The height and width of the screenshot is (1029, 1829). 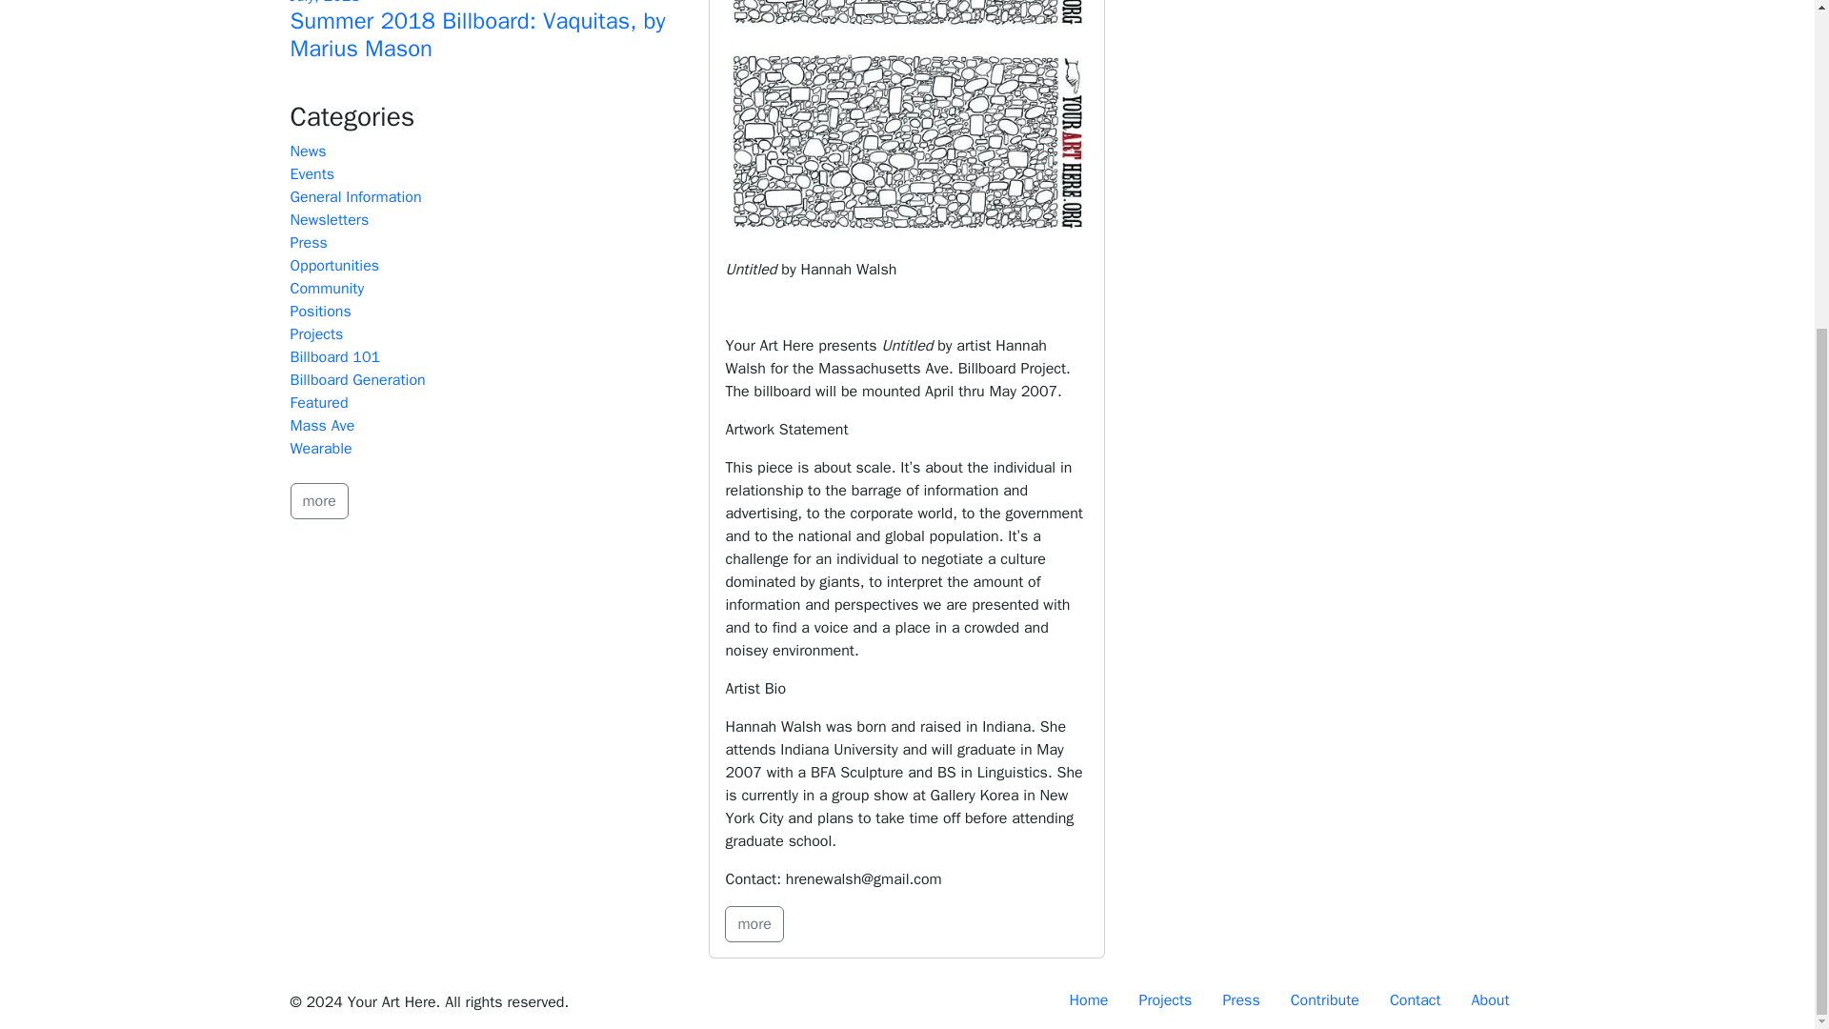 What do you see at coordinates (753, 924) in the screenshot?
I see `more` at bounding box center [753, 924].